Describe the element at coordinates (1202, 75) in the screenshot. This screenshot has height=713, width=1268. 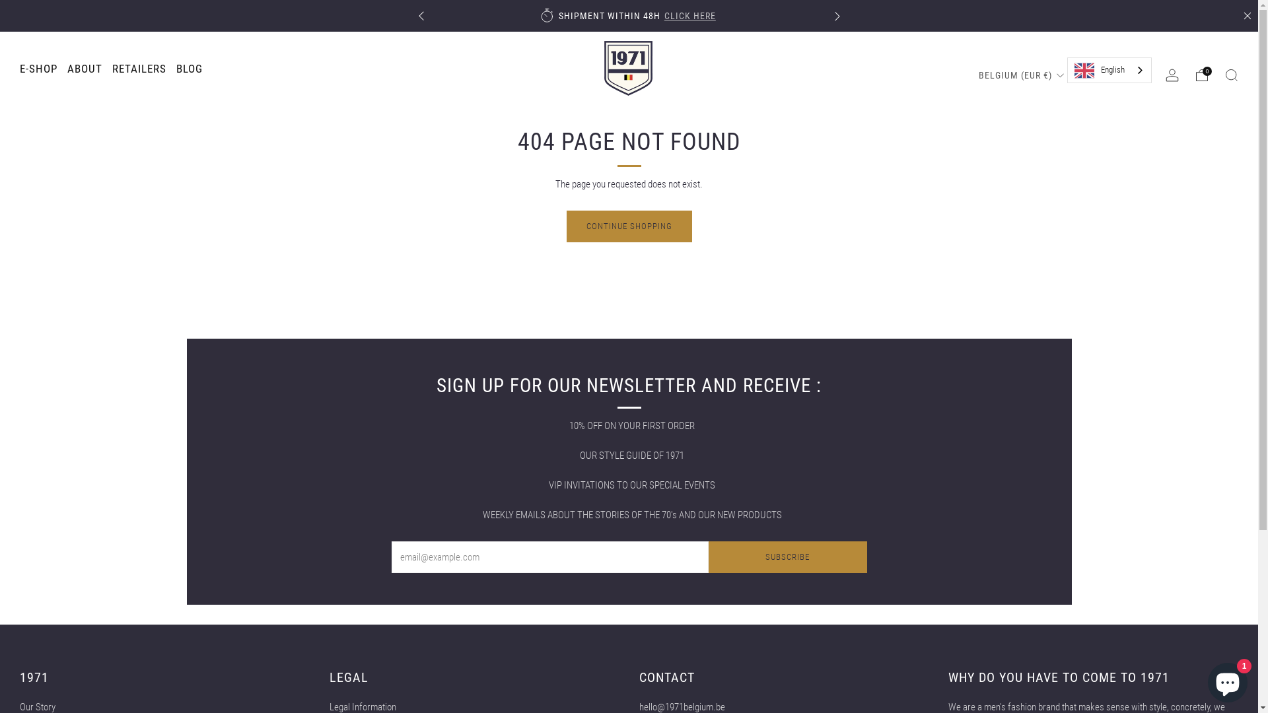
I see `0` at that location.